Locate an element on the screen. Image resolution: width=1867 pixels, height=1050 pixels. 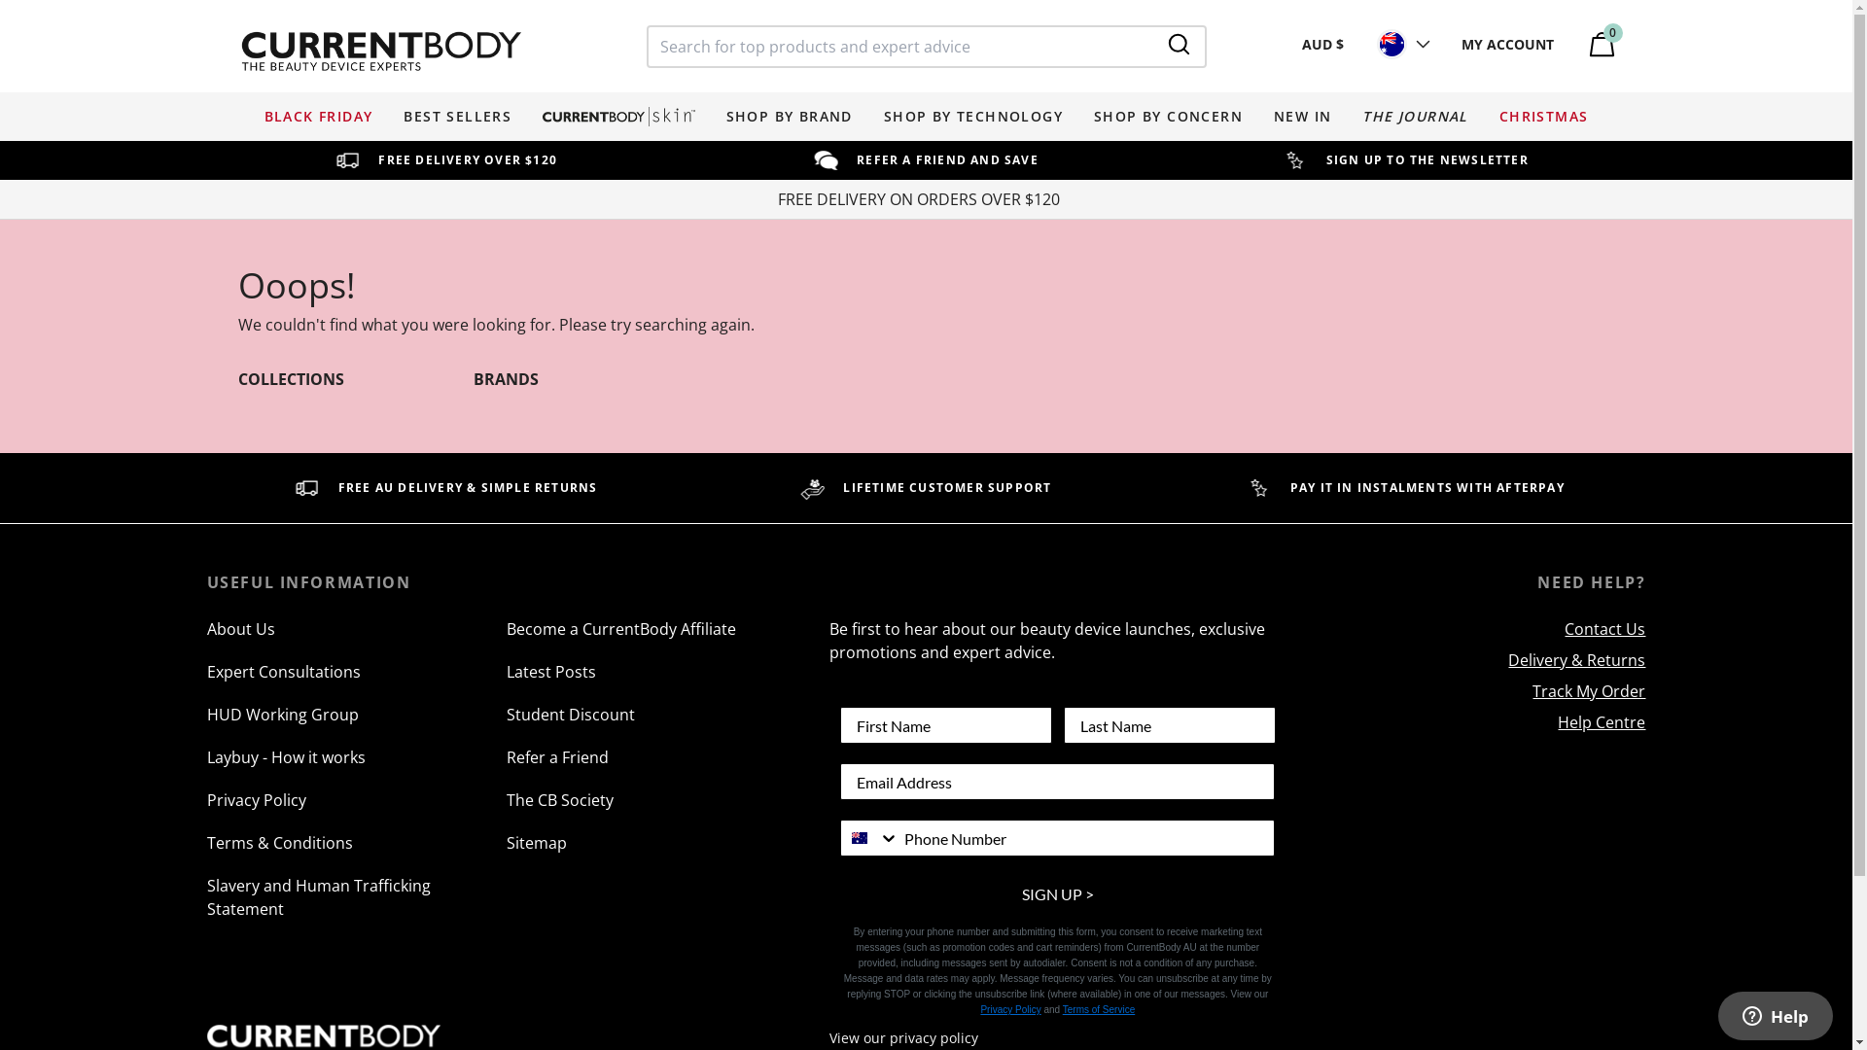
MY ACCOUNT is located at coordinates (1507, 45).